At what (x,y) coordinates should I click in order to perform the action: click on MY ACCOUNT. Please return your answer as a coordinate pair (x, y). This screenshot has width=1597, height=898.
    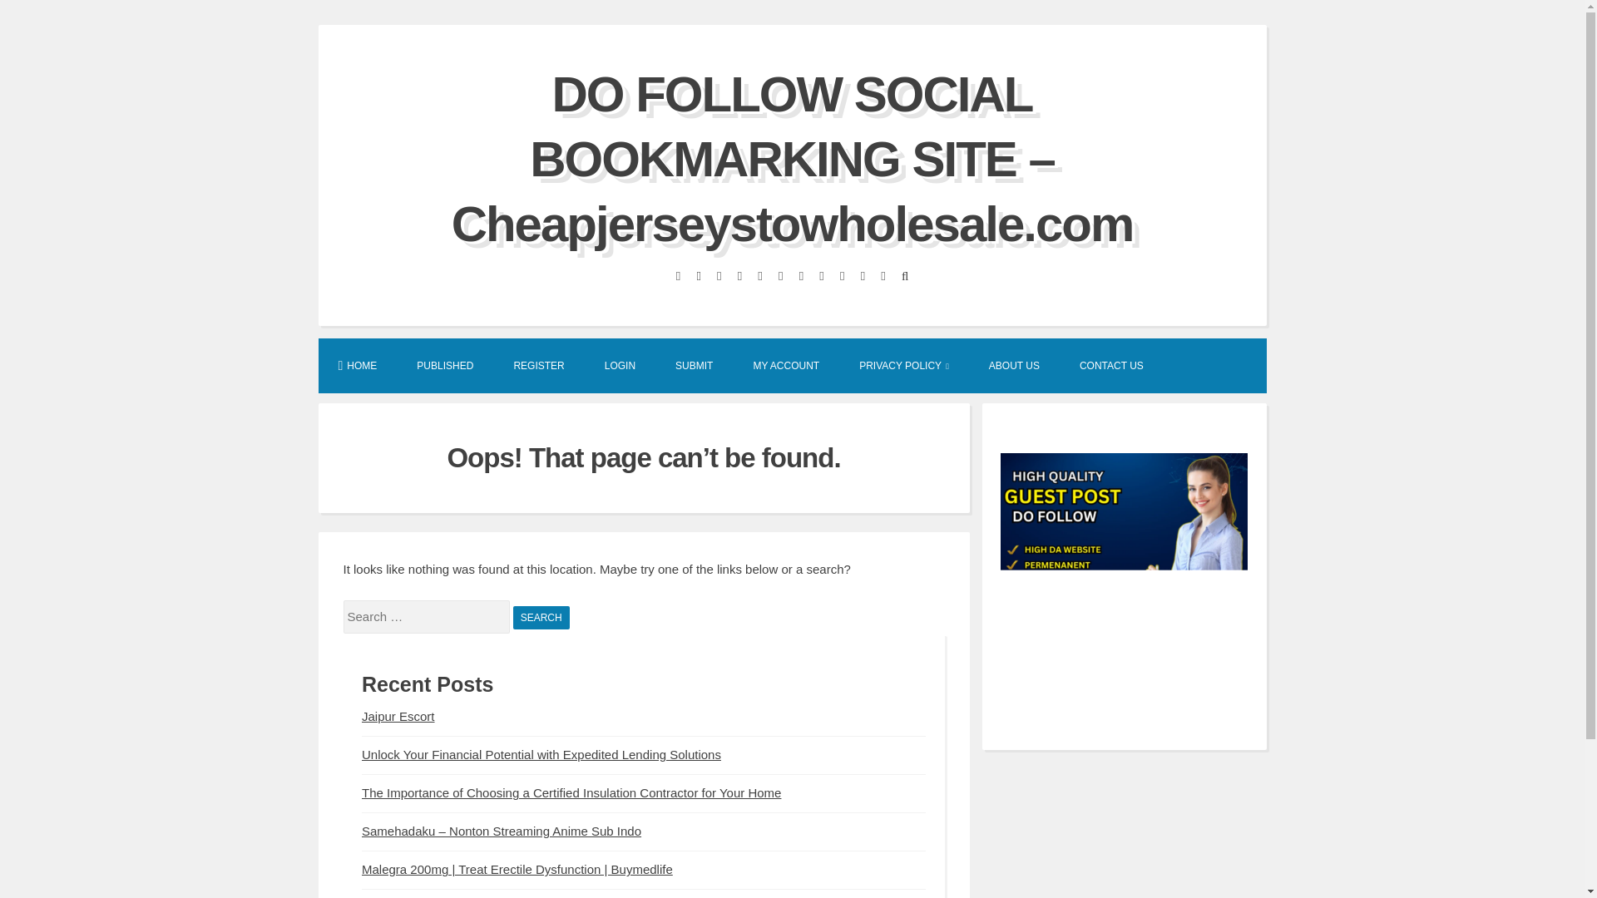
    Looking at the image, I should click on (786, 364).